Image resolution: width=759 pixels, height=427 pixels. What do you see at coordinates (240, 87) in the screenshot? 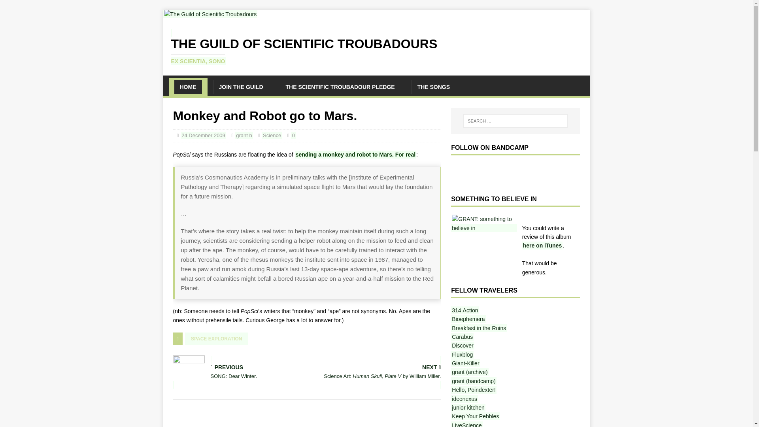
I see `Carabus` at bounding box center [240, 87].